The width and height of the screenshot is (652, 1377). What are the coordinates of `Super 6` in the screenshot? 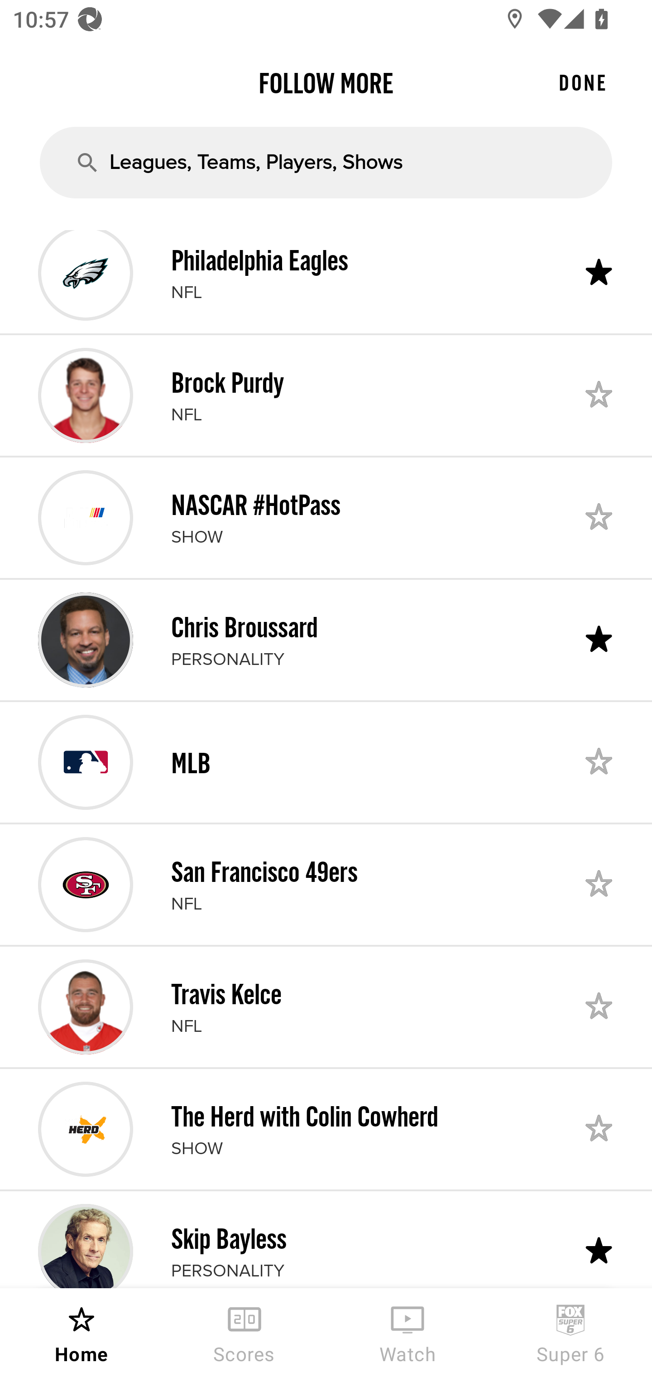 It's located at (570, 1333).